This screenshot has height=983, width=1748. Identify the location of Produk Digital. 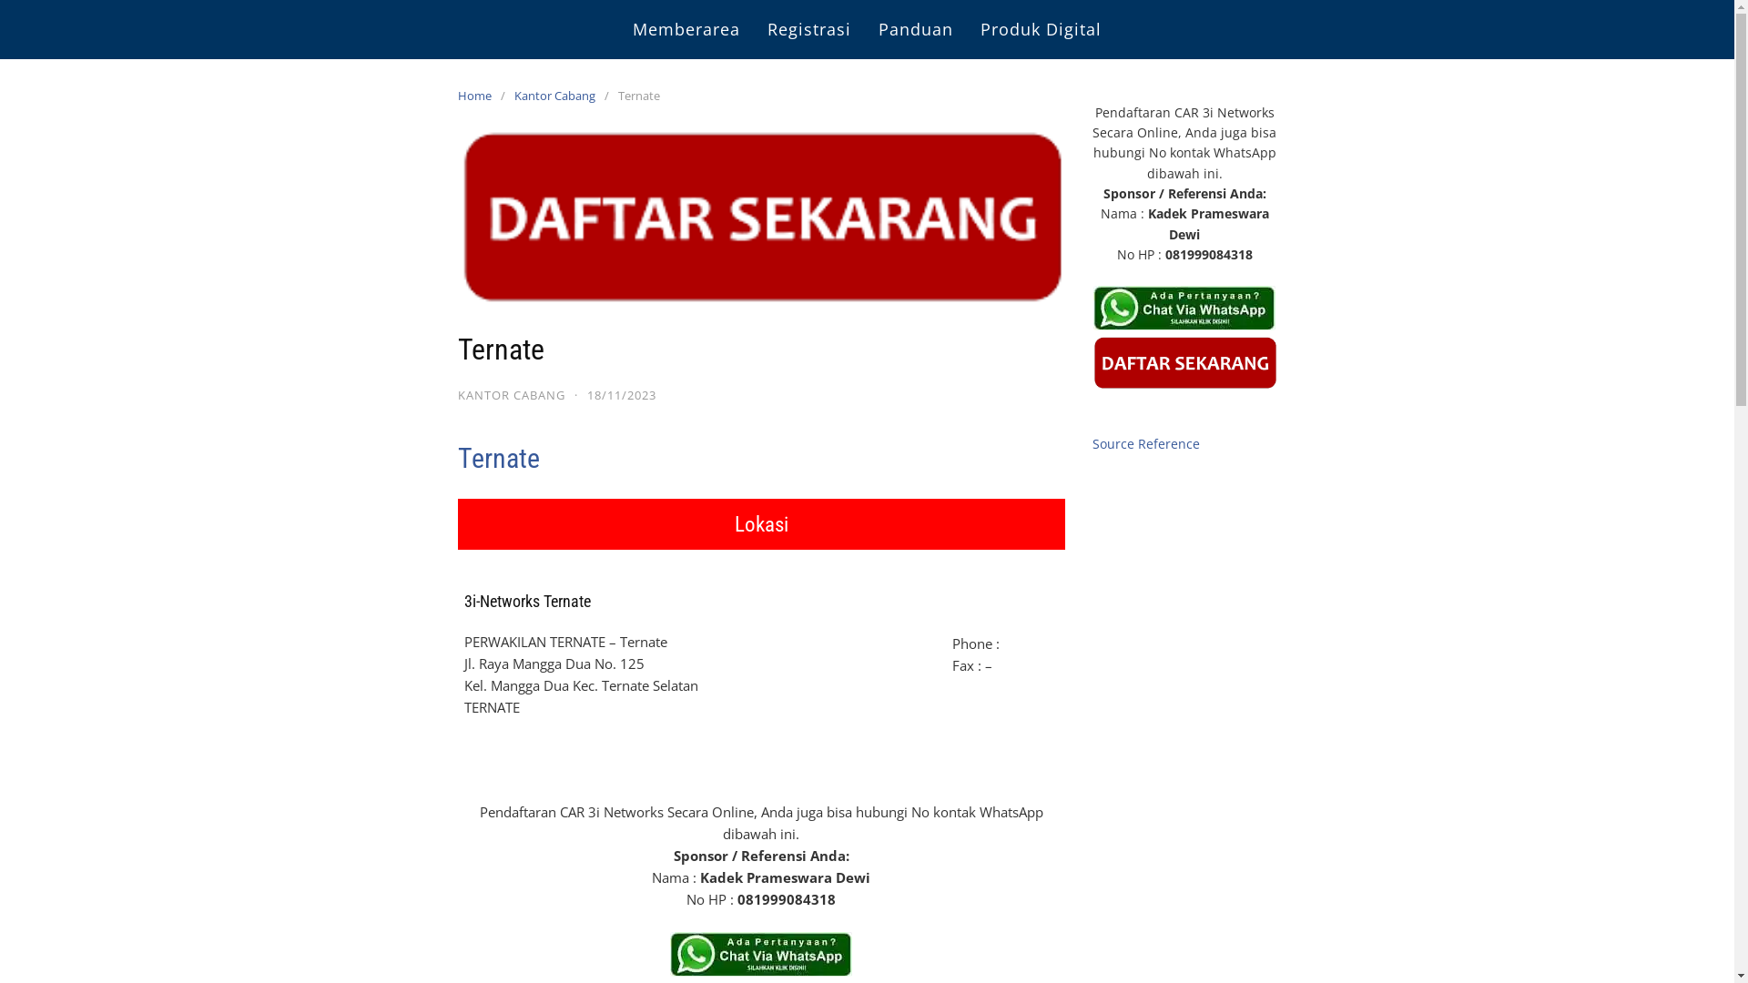
(1042, 29).